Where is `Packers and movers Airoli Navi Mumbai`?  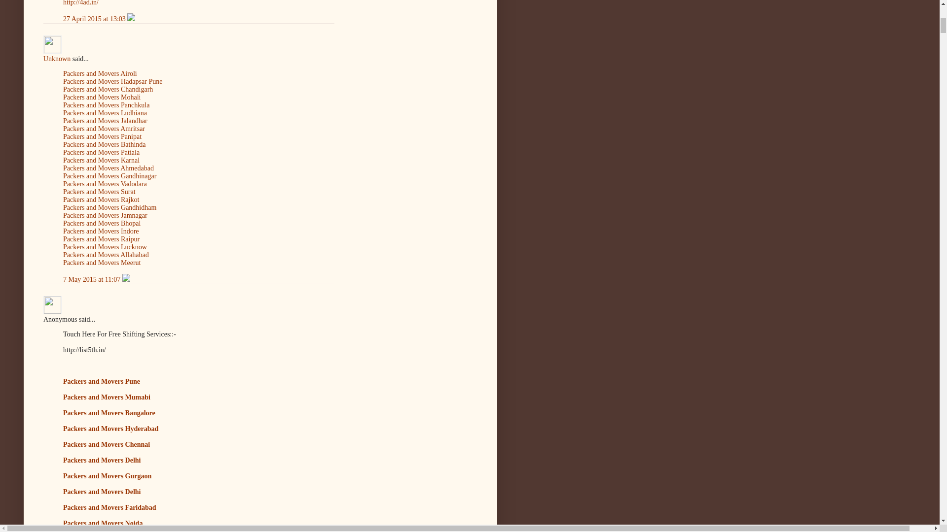
Packers and movers Airoli Navi Mumbai is located at coordinates (100, 73).